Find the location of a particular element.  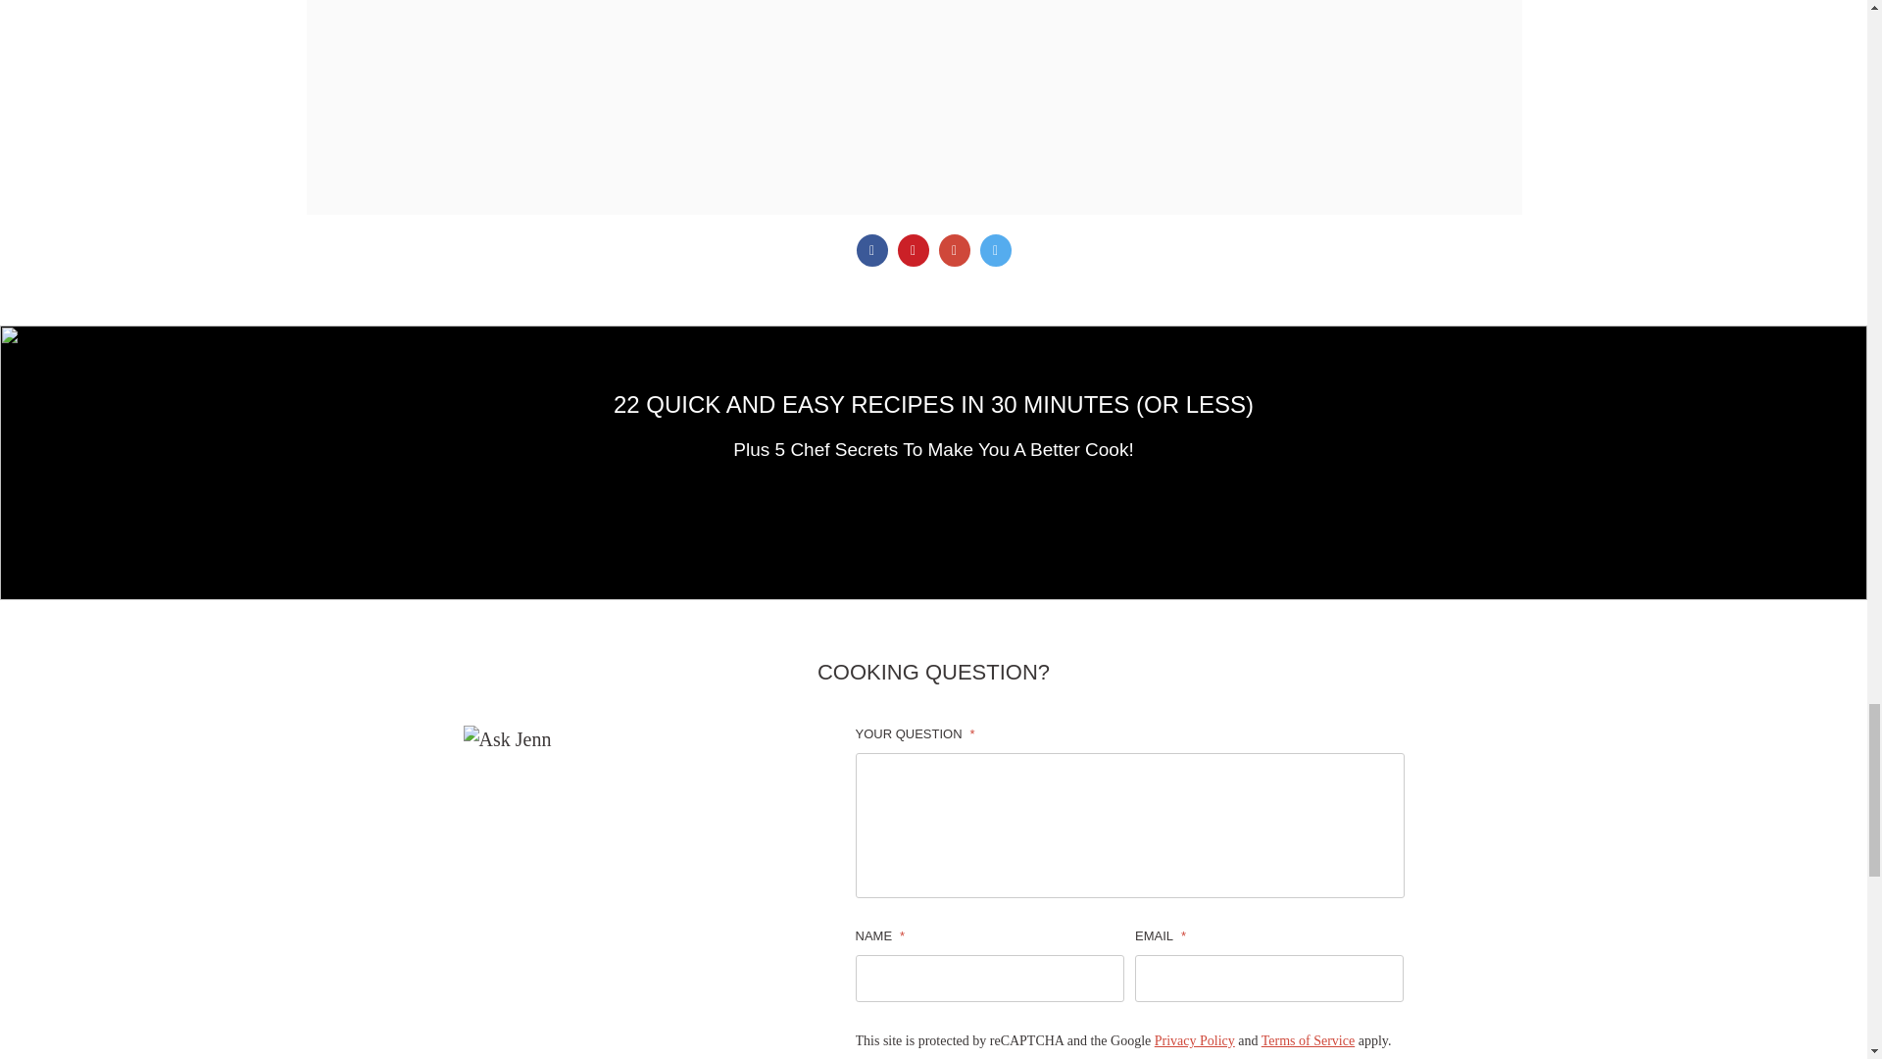

Share is located at coordinates (872, 250).